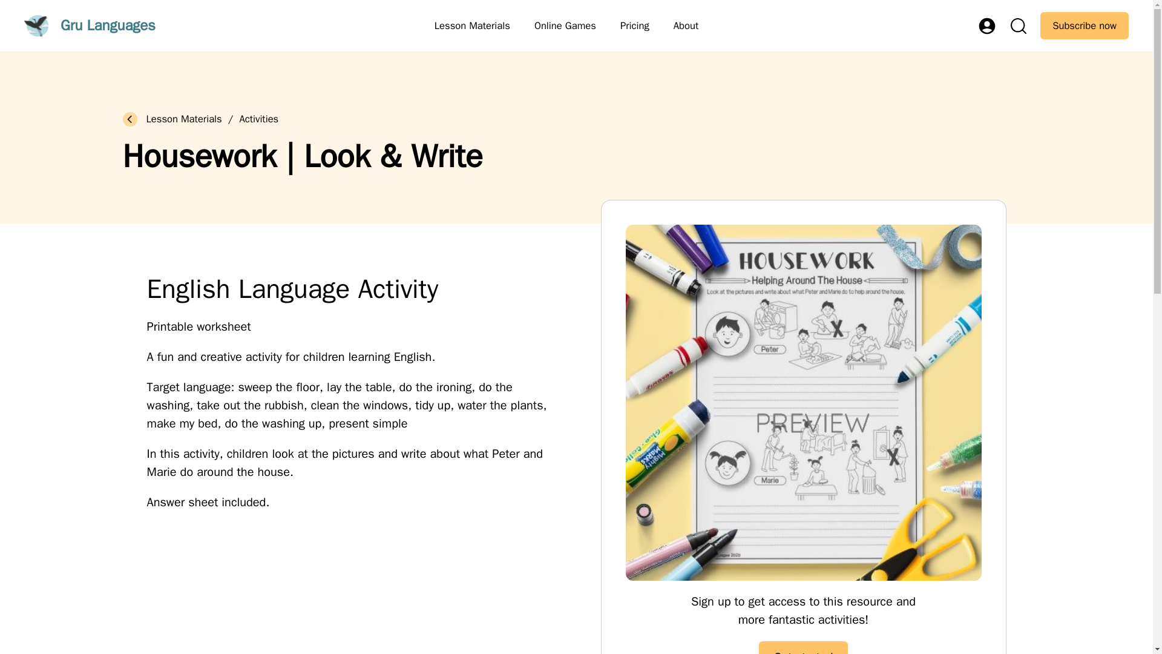 The width and height of the screenshot is (1162, 654). What do you see at coordinates (130, 119) in the screenshot?
I see `Previous` at bounding box center [130, 119].